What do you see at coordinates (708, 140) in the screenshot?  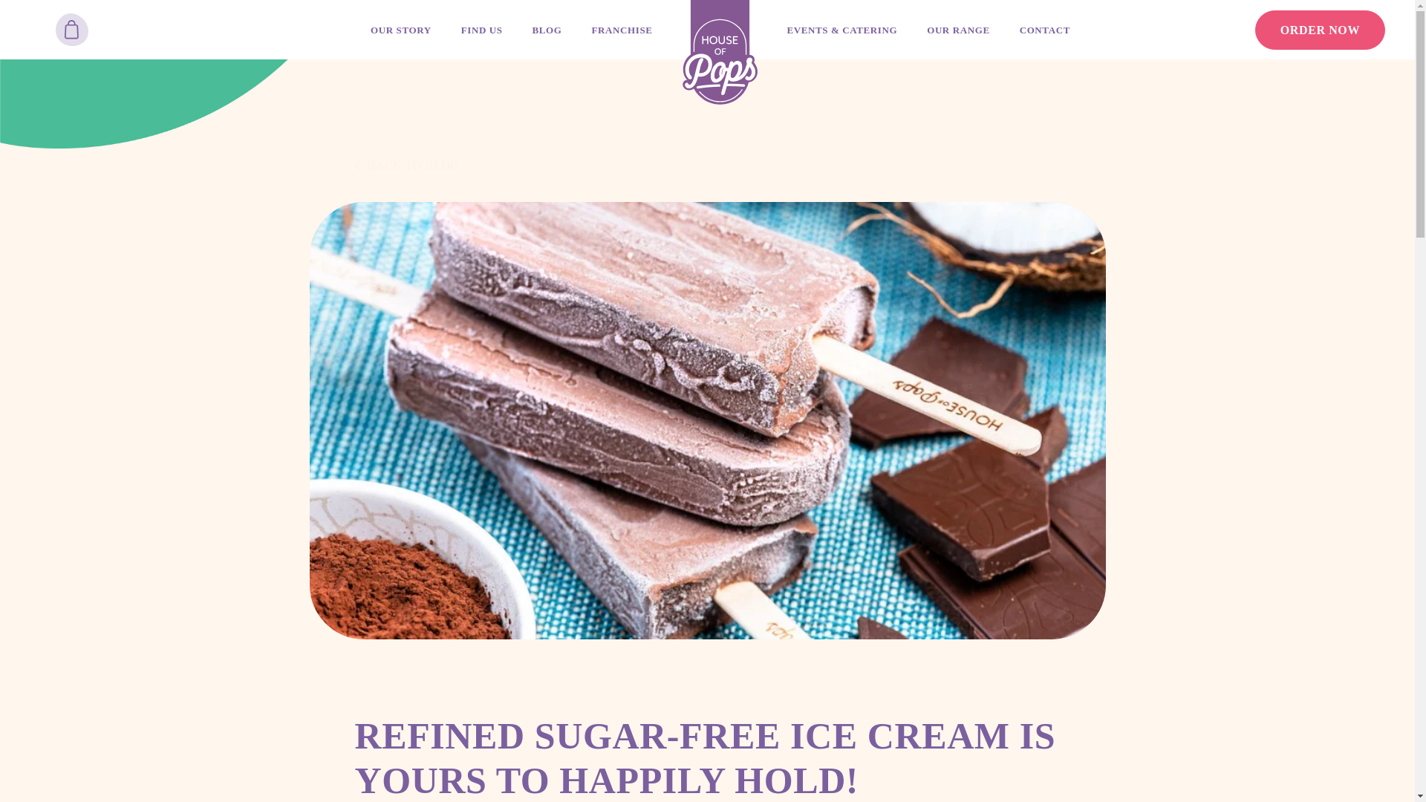 I see `BACK TO BLOG` at bounding box center [708, 140].